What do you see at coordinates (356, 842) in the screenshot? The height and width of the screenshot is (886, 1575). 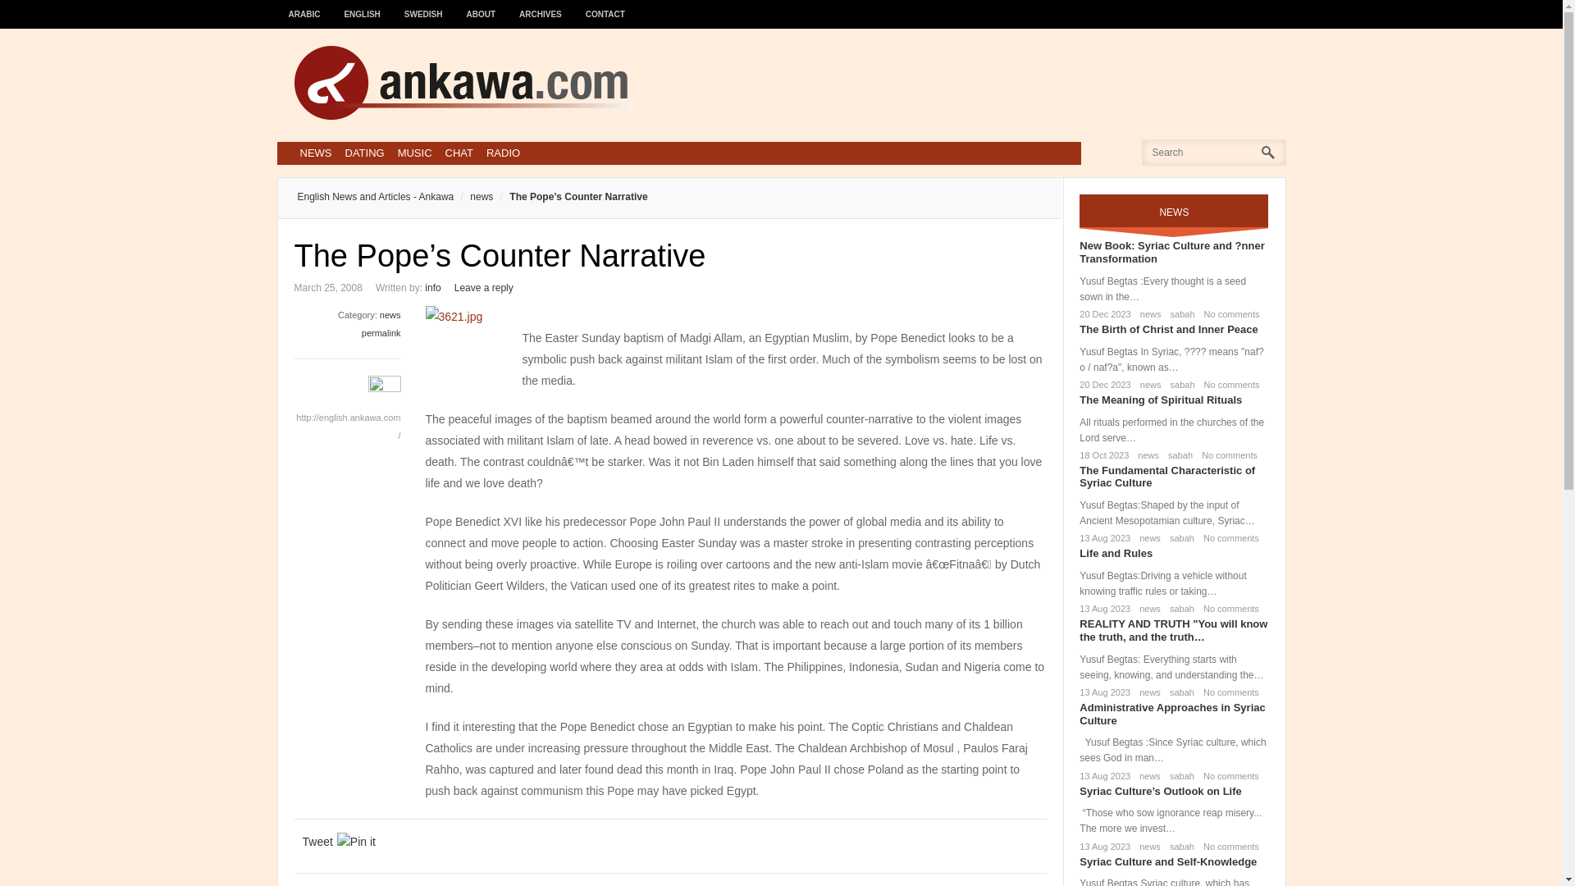 I see `Pin it` at bounding box center [356, 842].